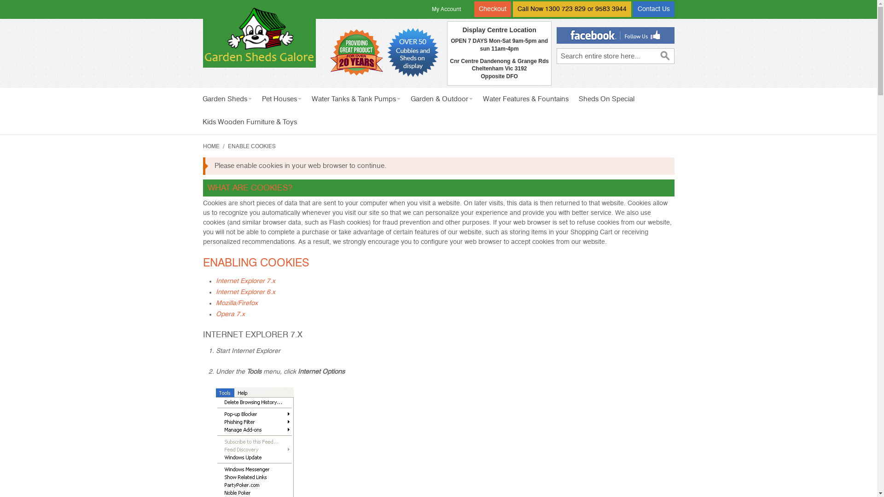  What do you see at coordinates (447, 9) in the screenshot?
I see `My Account` at bounding box center [447, 9].